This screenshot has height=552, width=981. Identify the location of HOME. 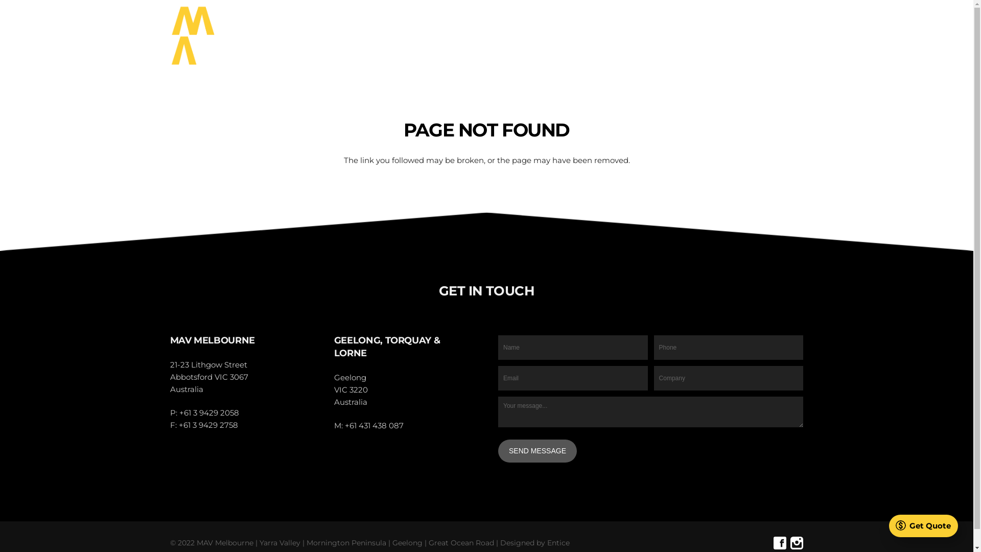
(380, 36).